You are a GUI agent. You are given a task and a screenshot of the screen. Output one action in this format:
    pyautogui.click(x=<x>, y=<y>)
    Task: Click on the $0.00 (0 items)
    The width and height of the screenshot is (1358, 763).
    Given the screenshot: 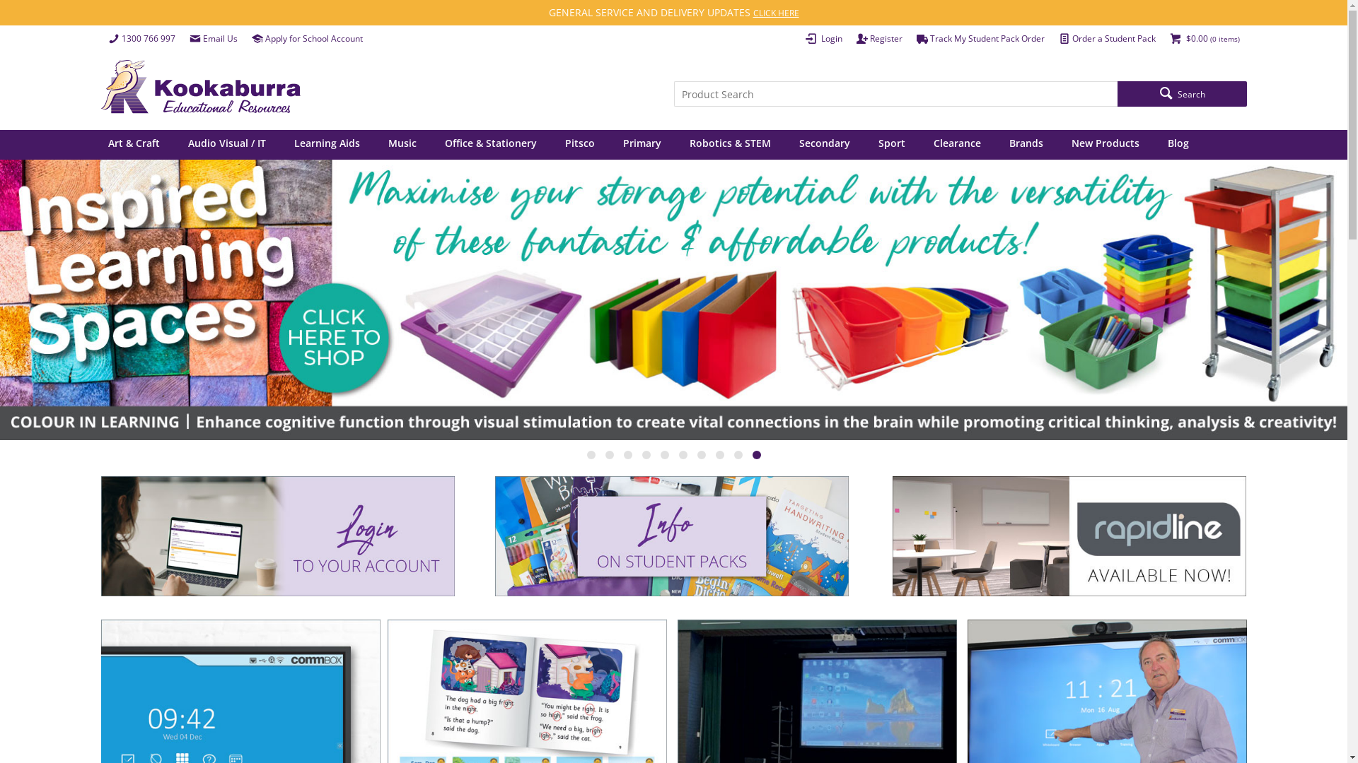 What is the action you would take?
    pyautogui.click(x=1205, y=39)
    